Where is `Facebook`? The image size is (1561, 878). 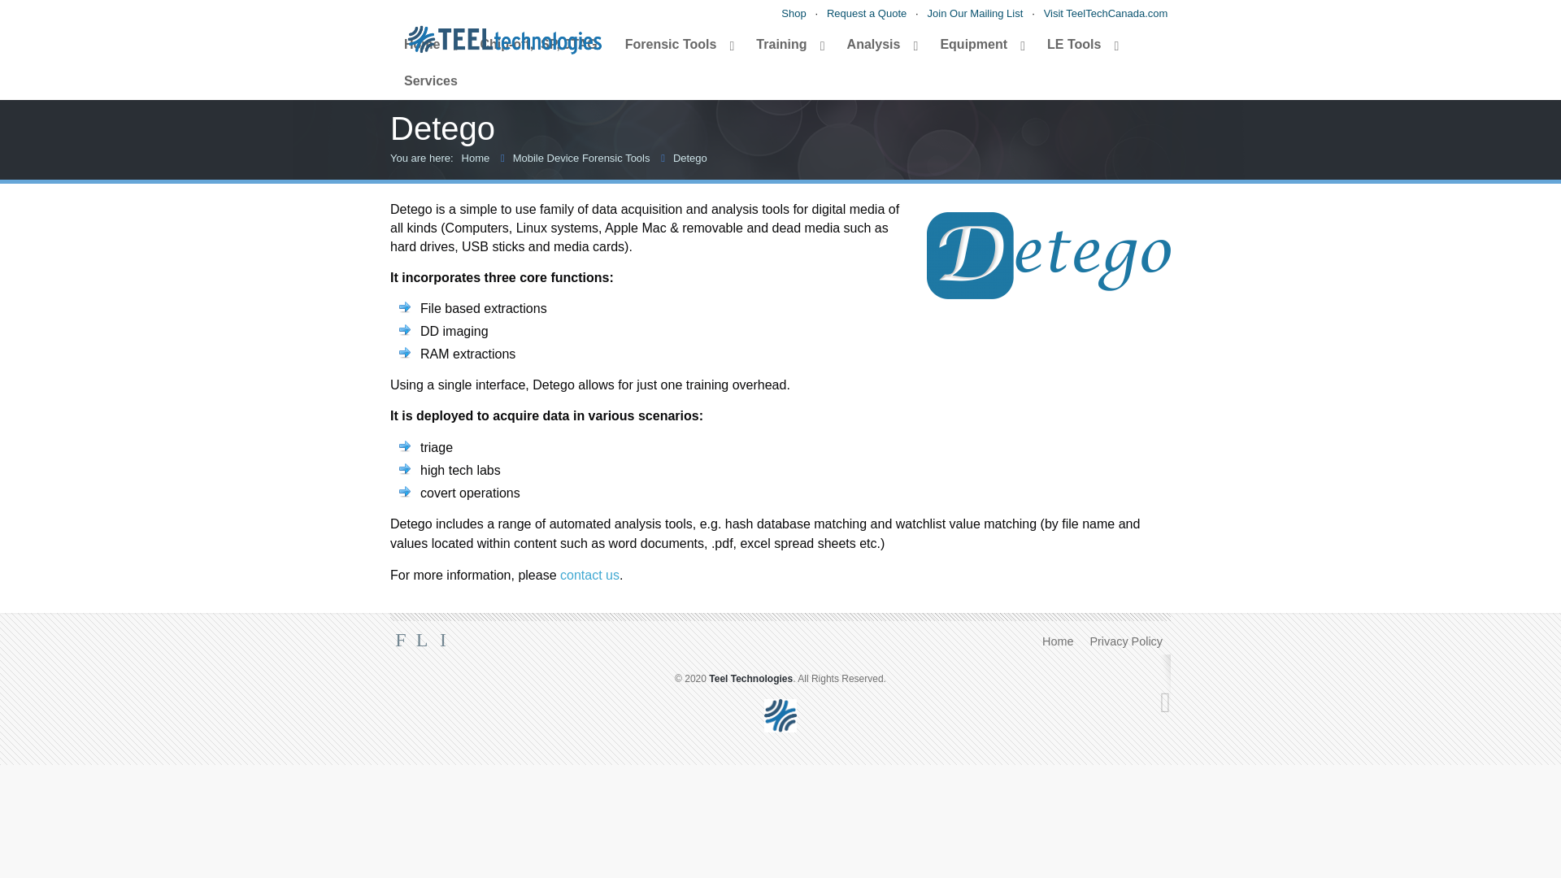 Facebook is located at coordinates (400, 640).